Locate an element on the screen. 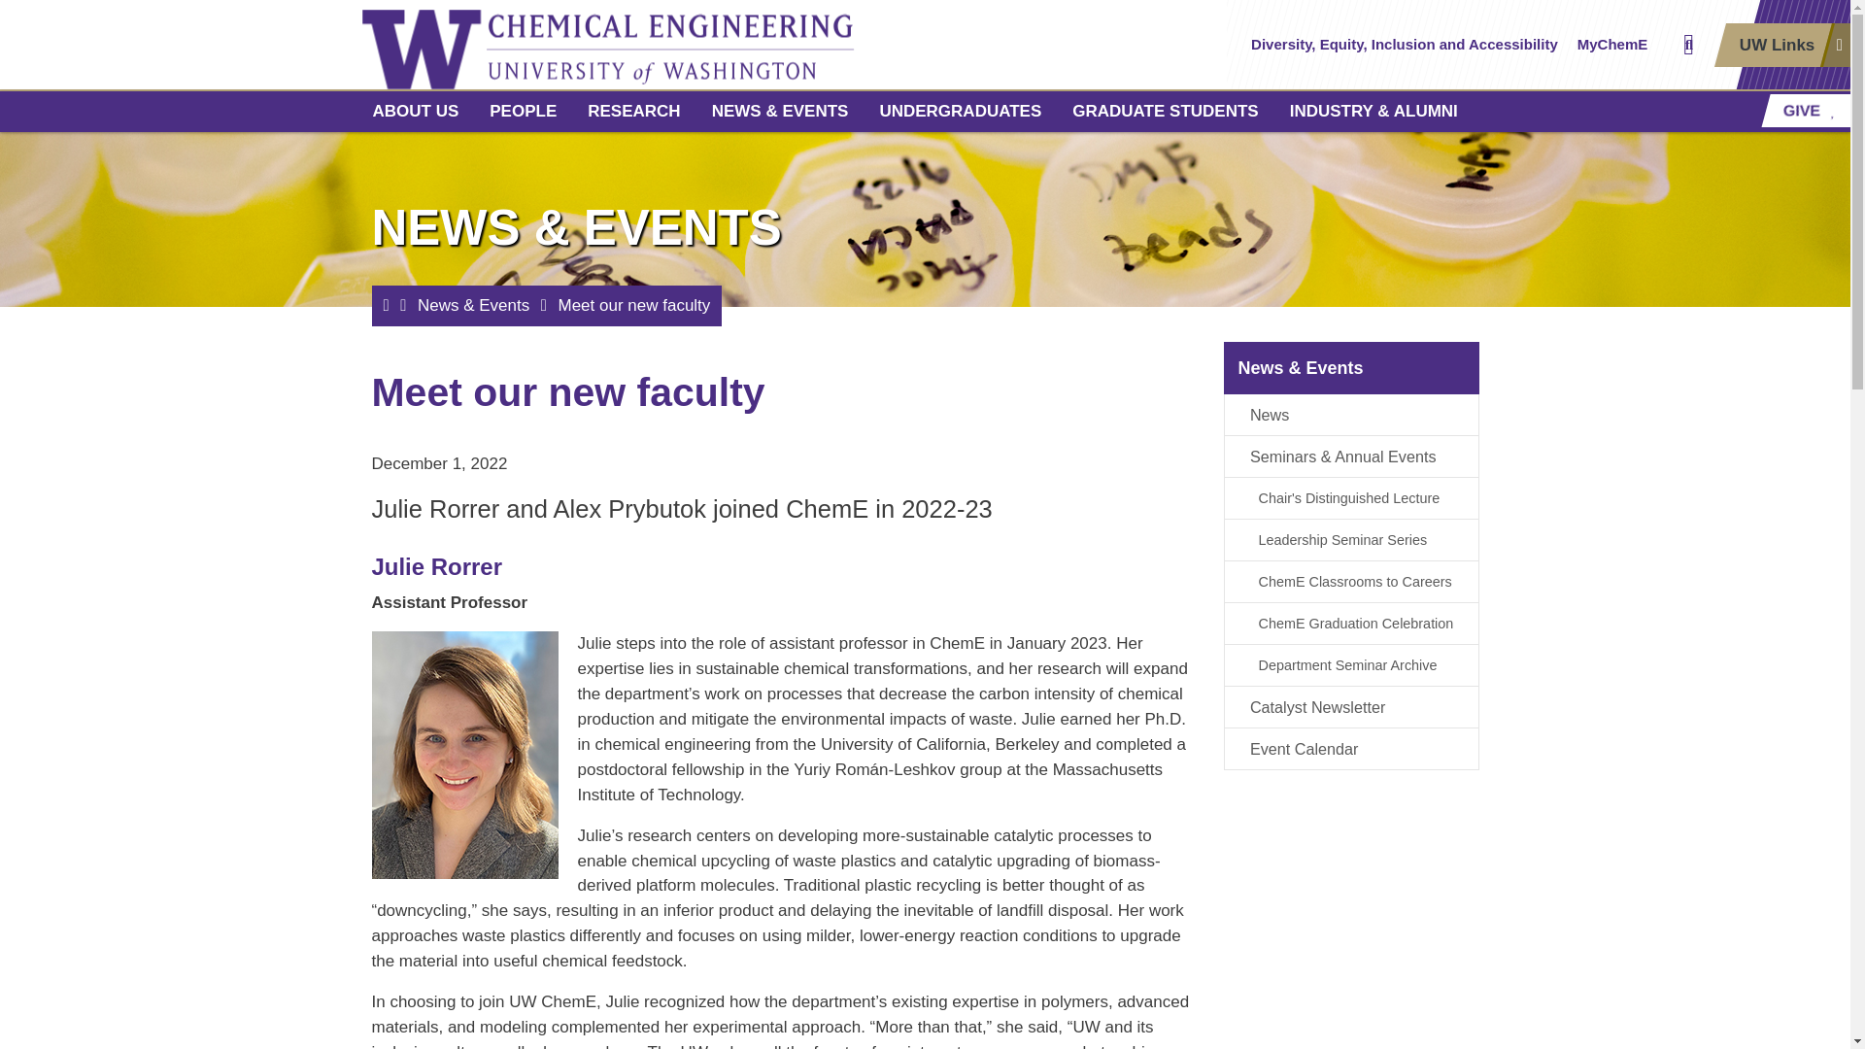  University of Washington Home is located at coordinates (422, 45).